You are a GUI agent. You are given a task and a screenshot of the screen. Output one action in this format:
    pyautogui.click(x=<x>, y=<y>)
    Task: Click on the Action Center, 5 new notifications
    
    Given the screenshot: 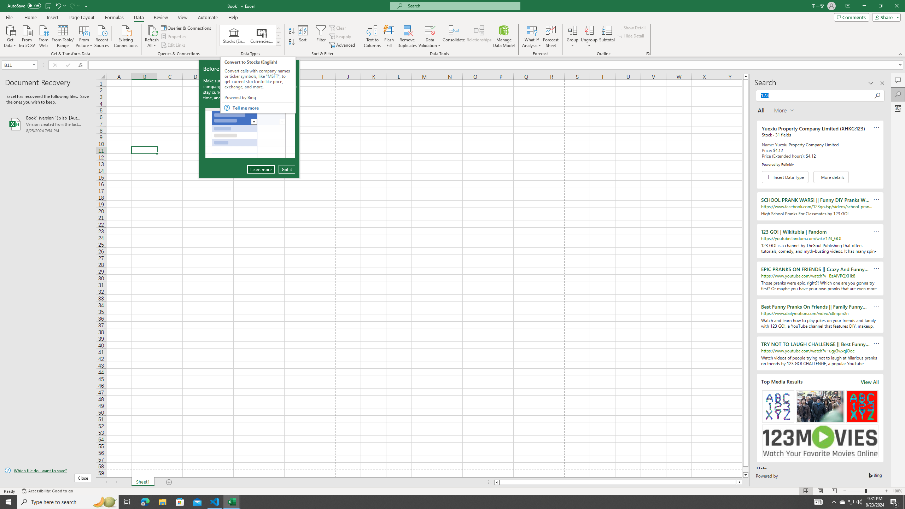 What is the action you would take?
    pyautogui.click(x=851, y=502)
    